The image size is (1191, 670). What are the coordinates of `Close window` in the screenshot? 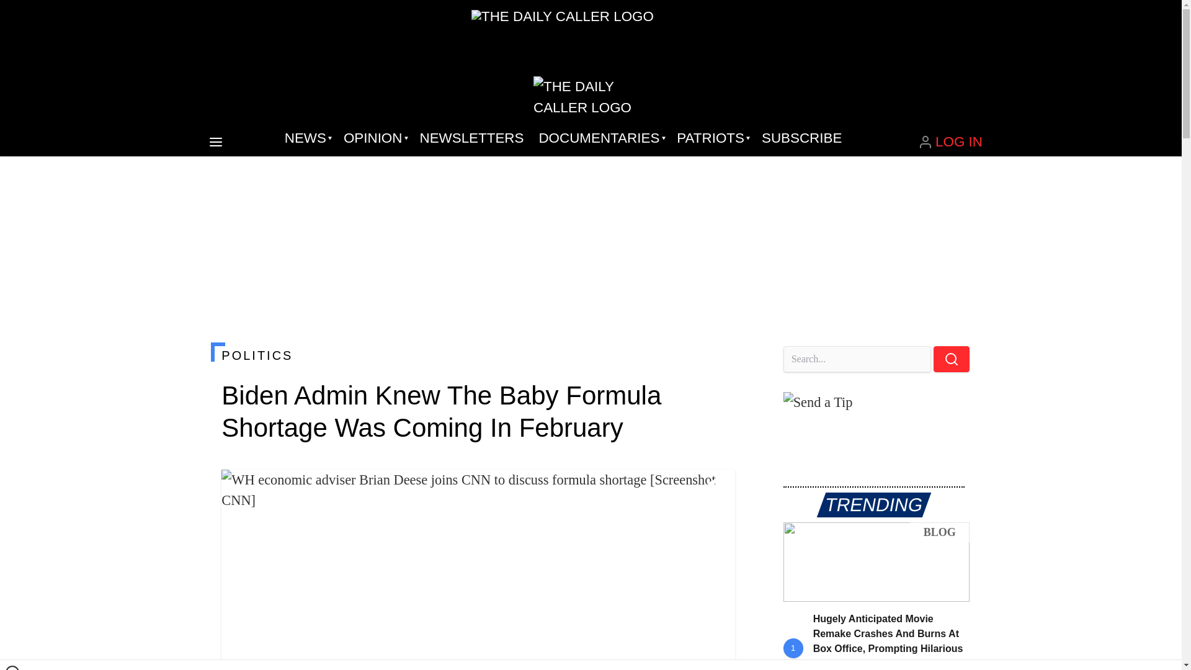 It's located at (12, 668).